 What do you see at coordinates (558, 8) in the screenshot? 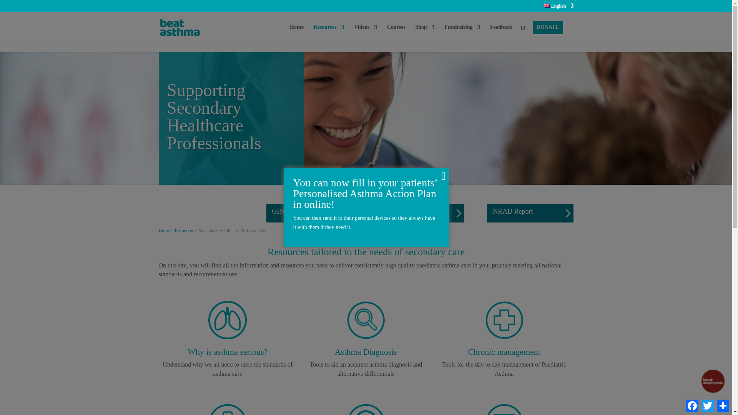
I see `English` at bounding box center [558, 8].